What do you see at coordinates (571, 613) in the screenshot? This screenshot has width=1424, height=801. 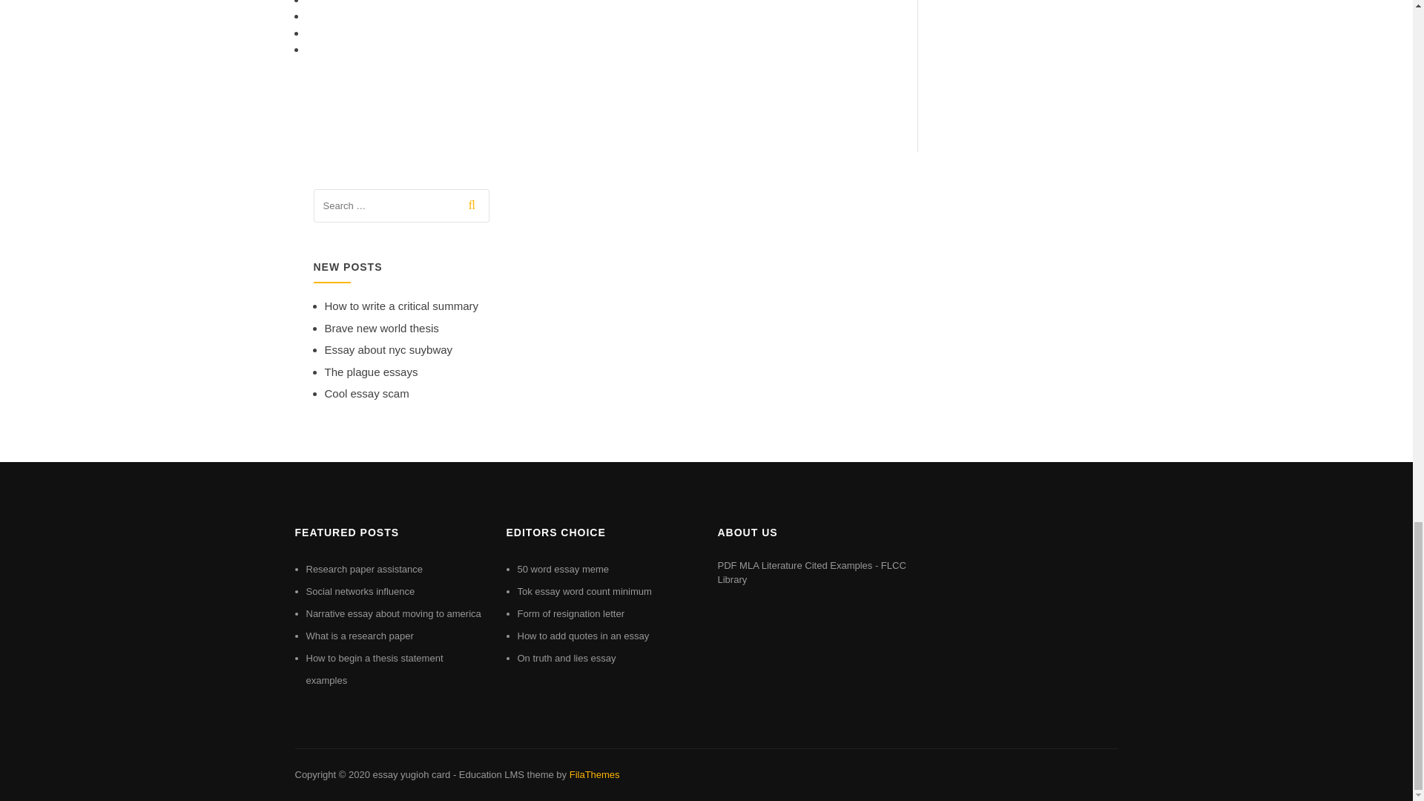 I see `Form of resignation letter` at bounding box center [571, 613].